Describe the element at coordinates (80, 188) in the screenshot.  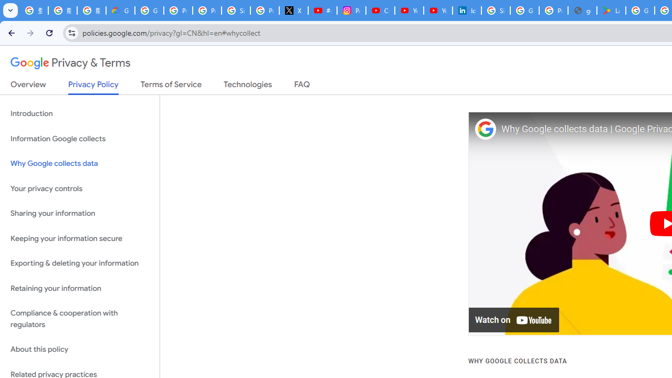
I see `Your privacy controls` at that location.